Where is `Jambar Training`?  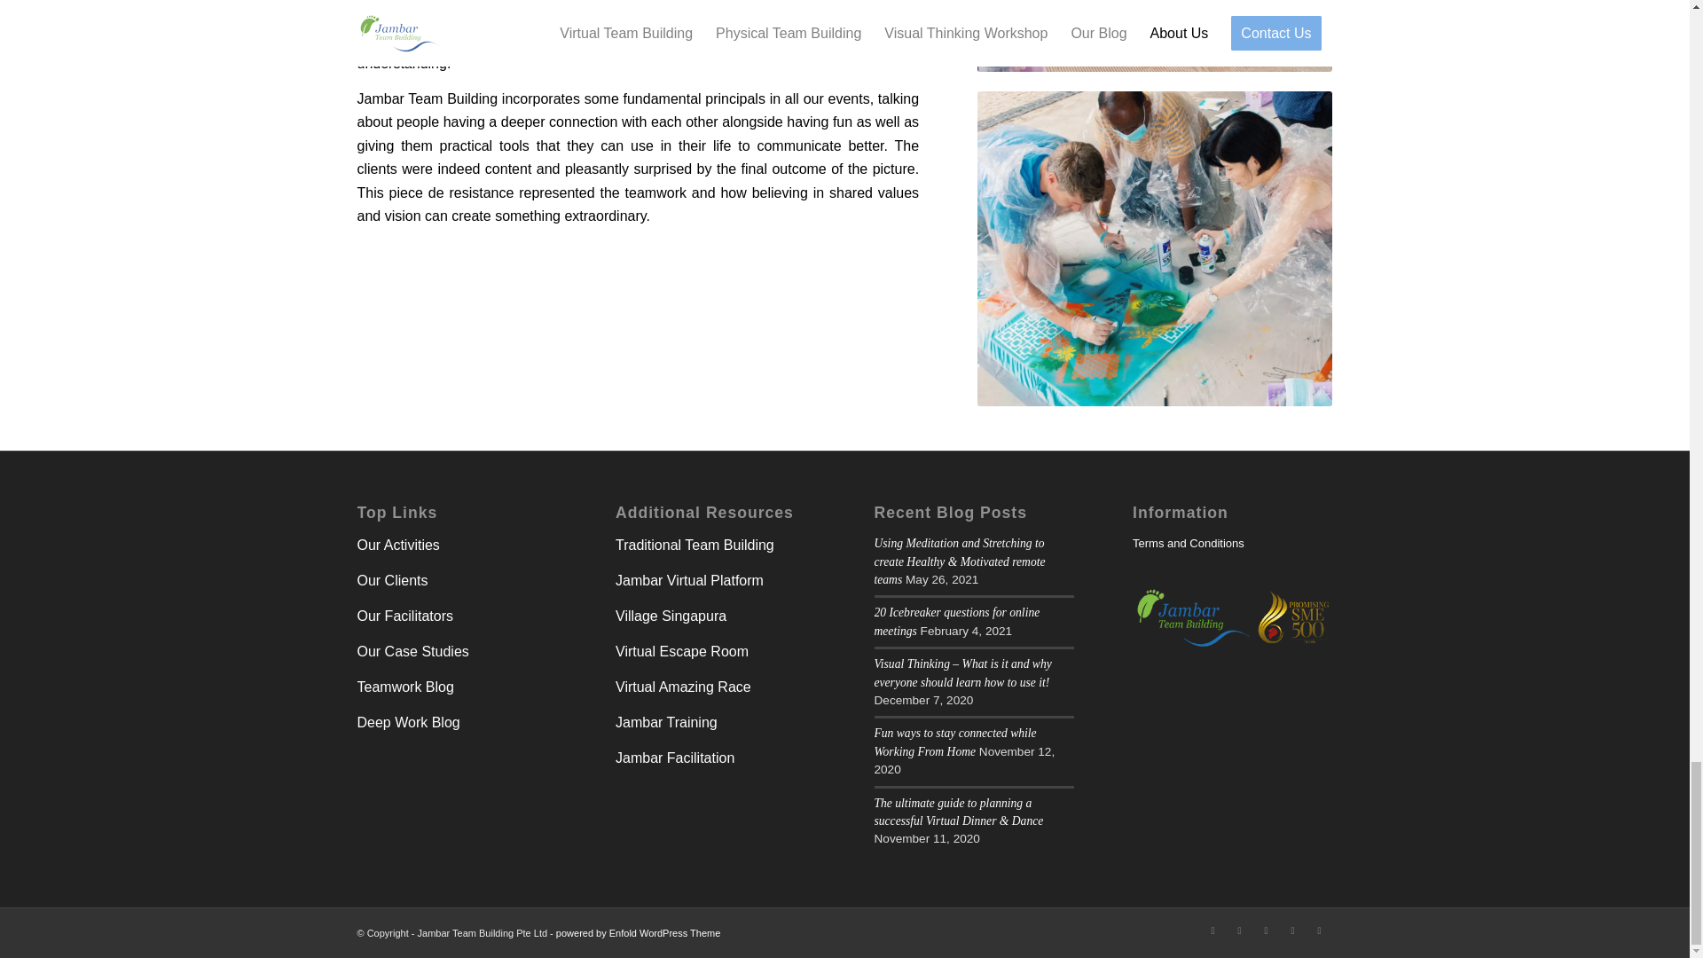
Jambar Training is located at coordinates (665, 722).